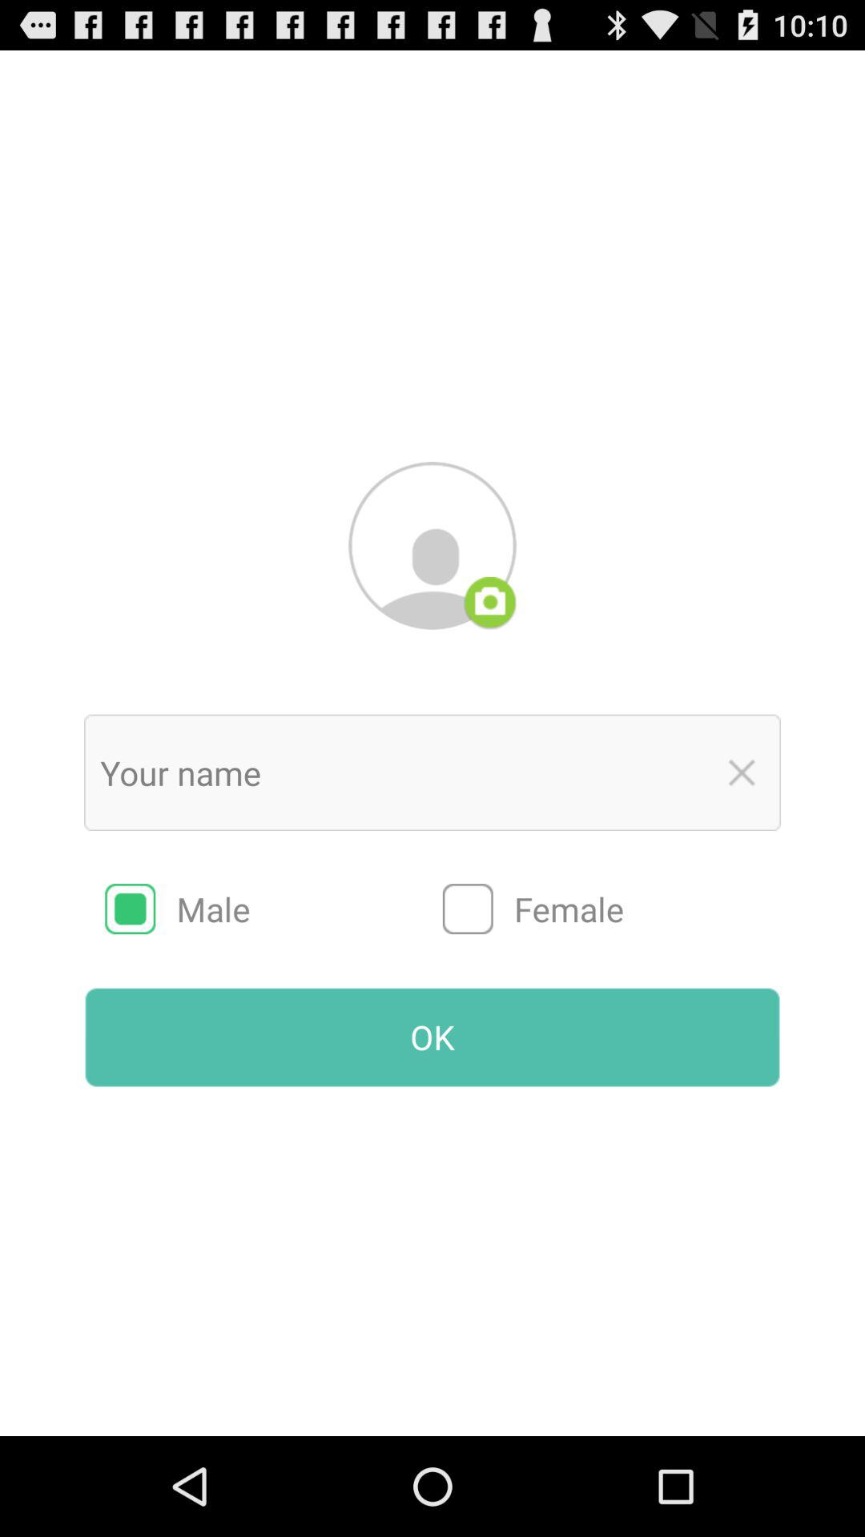  What do you see at coordinates (612, 909) in the screenshot?
I see `tap the icon next to the male` at bounding box center [612, 909].